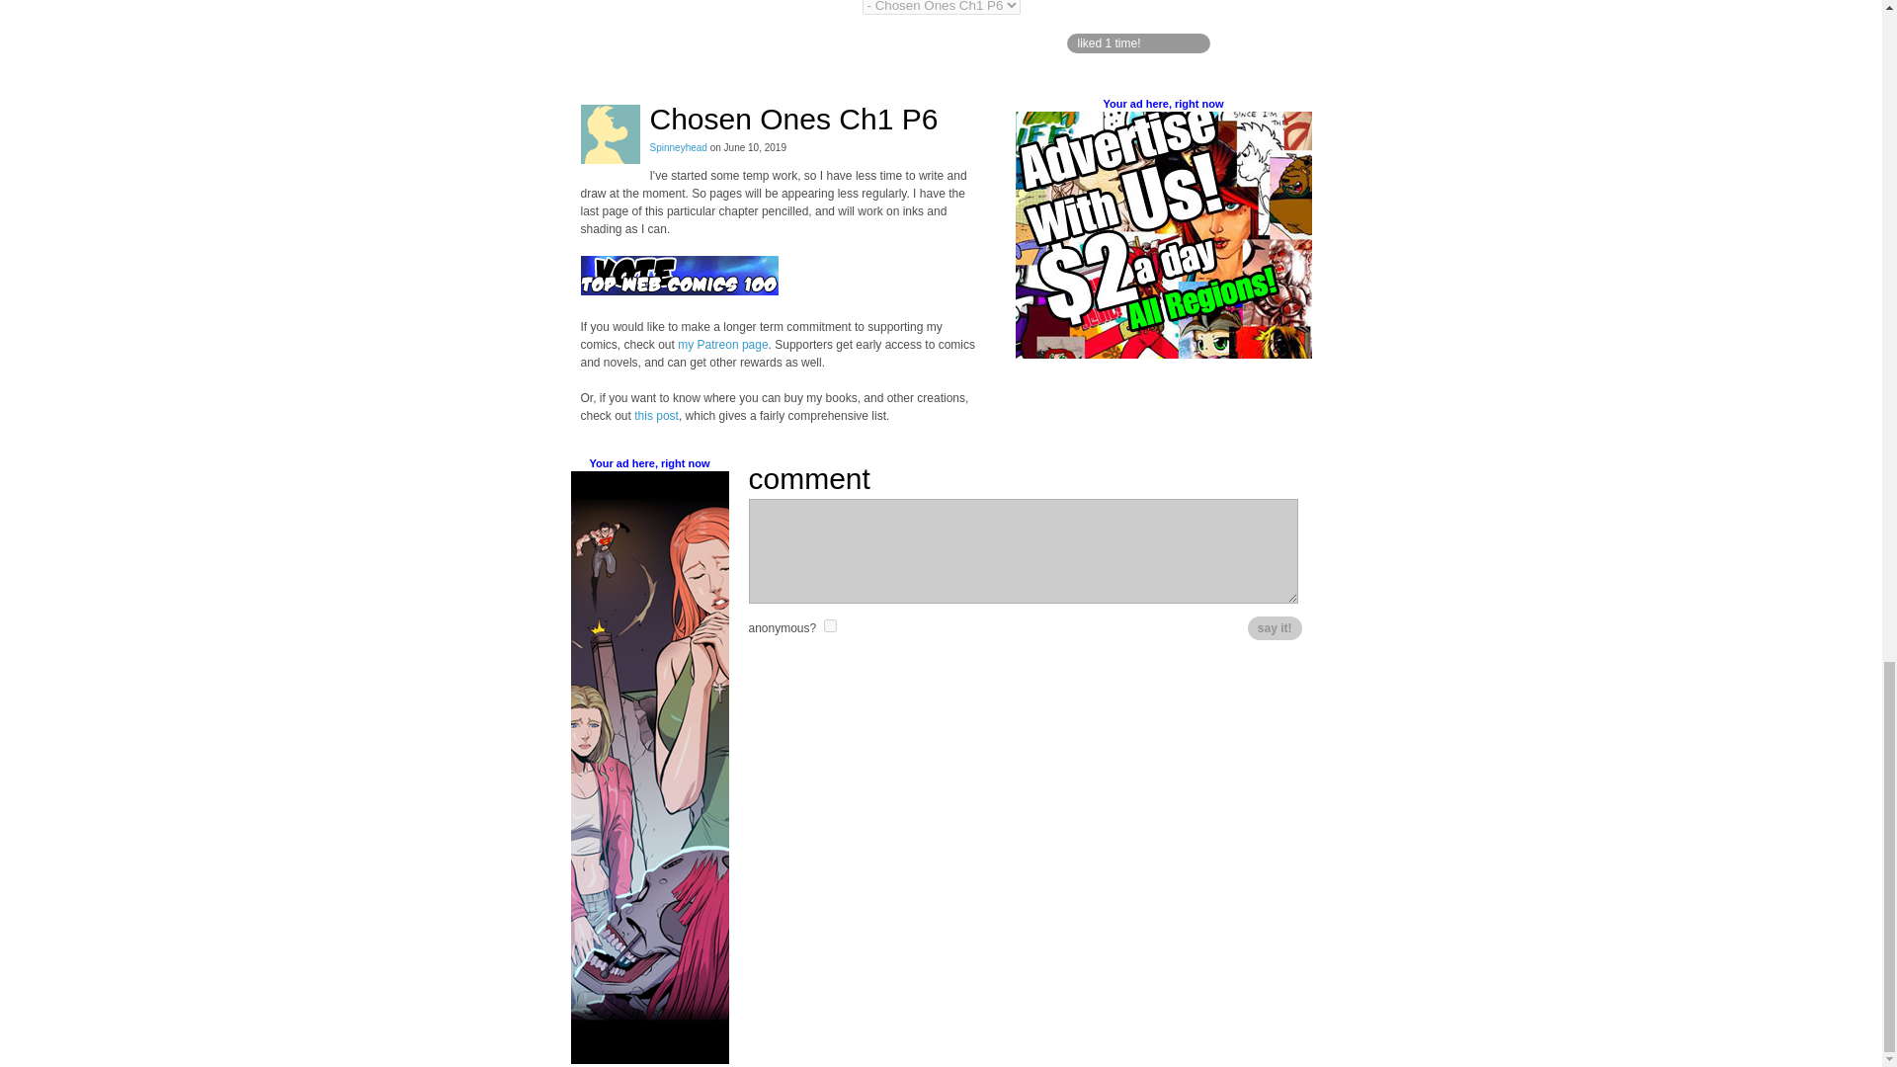  Describe the element at coordinates (1275, 628) in the screenshot. I see `say it!` at that location.